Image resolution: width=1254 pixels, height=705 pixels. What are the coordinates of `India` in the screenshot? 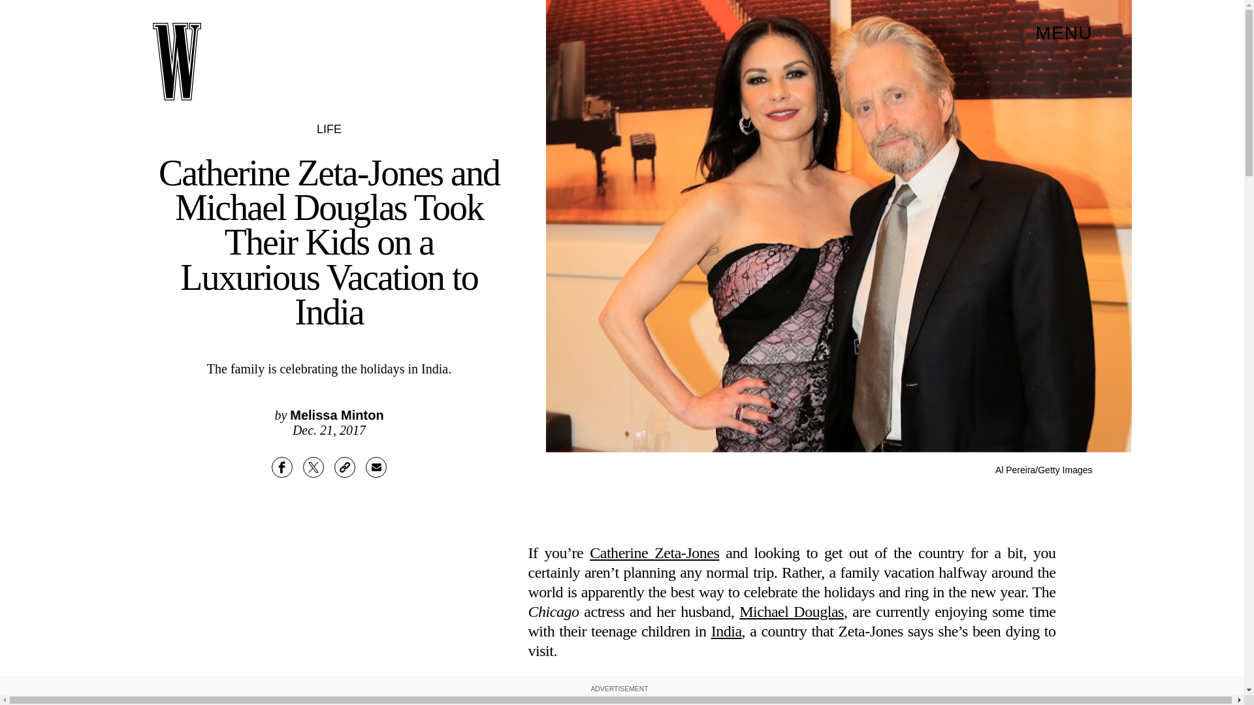 It's located at (726, 631).